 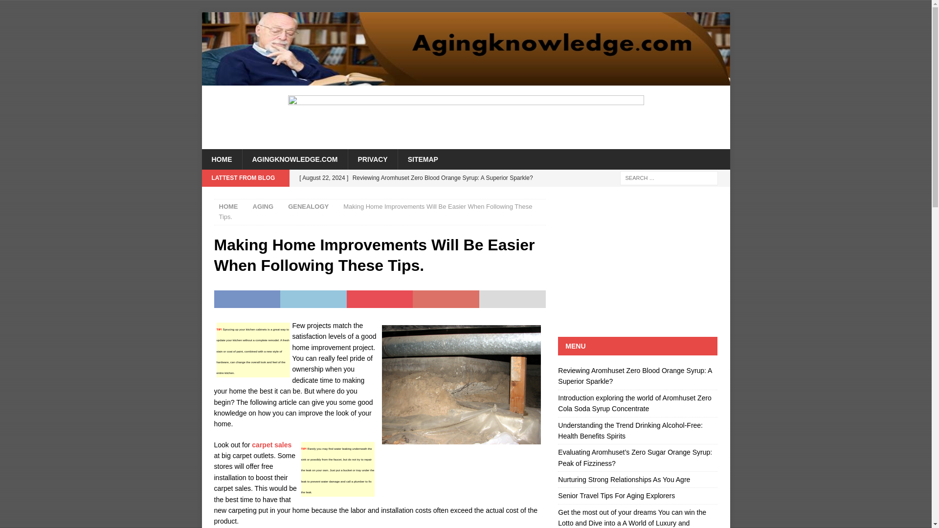 What do you see at coordinates (221, 159) in the screenshot?
I see `HOME` at bounding box center [221, 159].